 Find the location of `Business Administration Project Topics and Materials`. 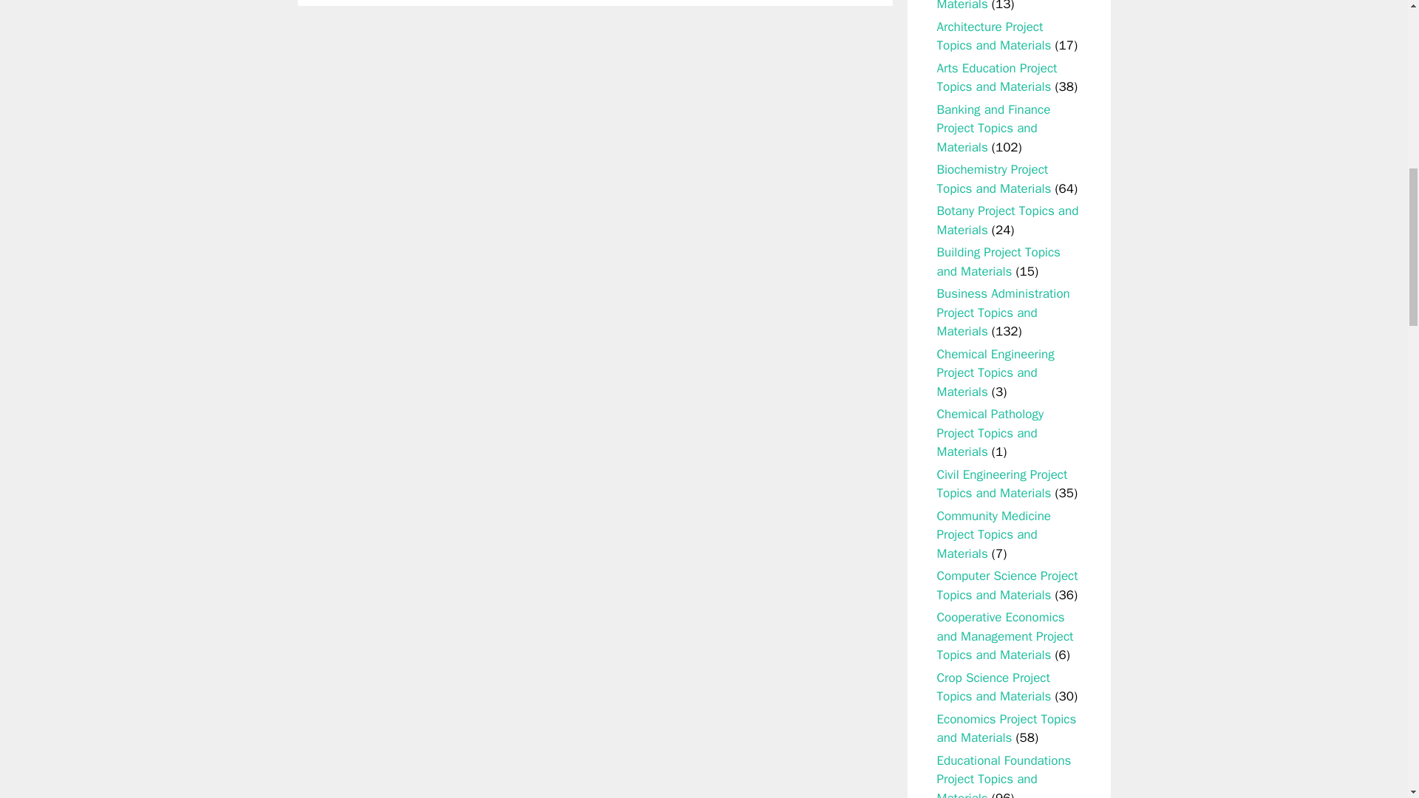

Business Administration Project Topics and Materials is located at coordinates (1003, 312).